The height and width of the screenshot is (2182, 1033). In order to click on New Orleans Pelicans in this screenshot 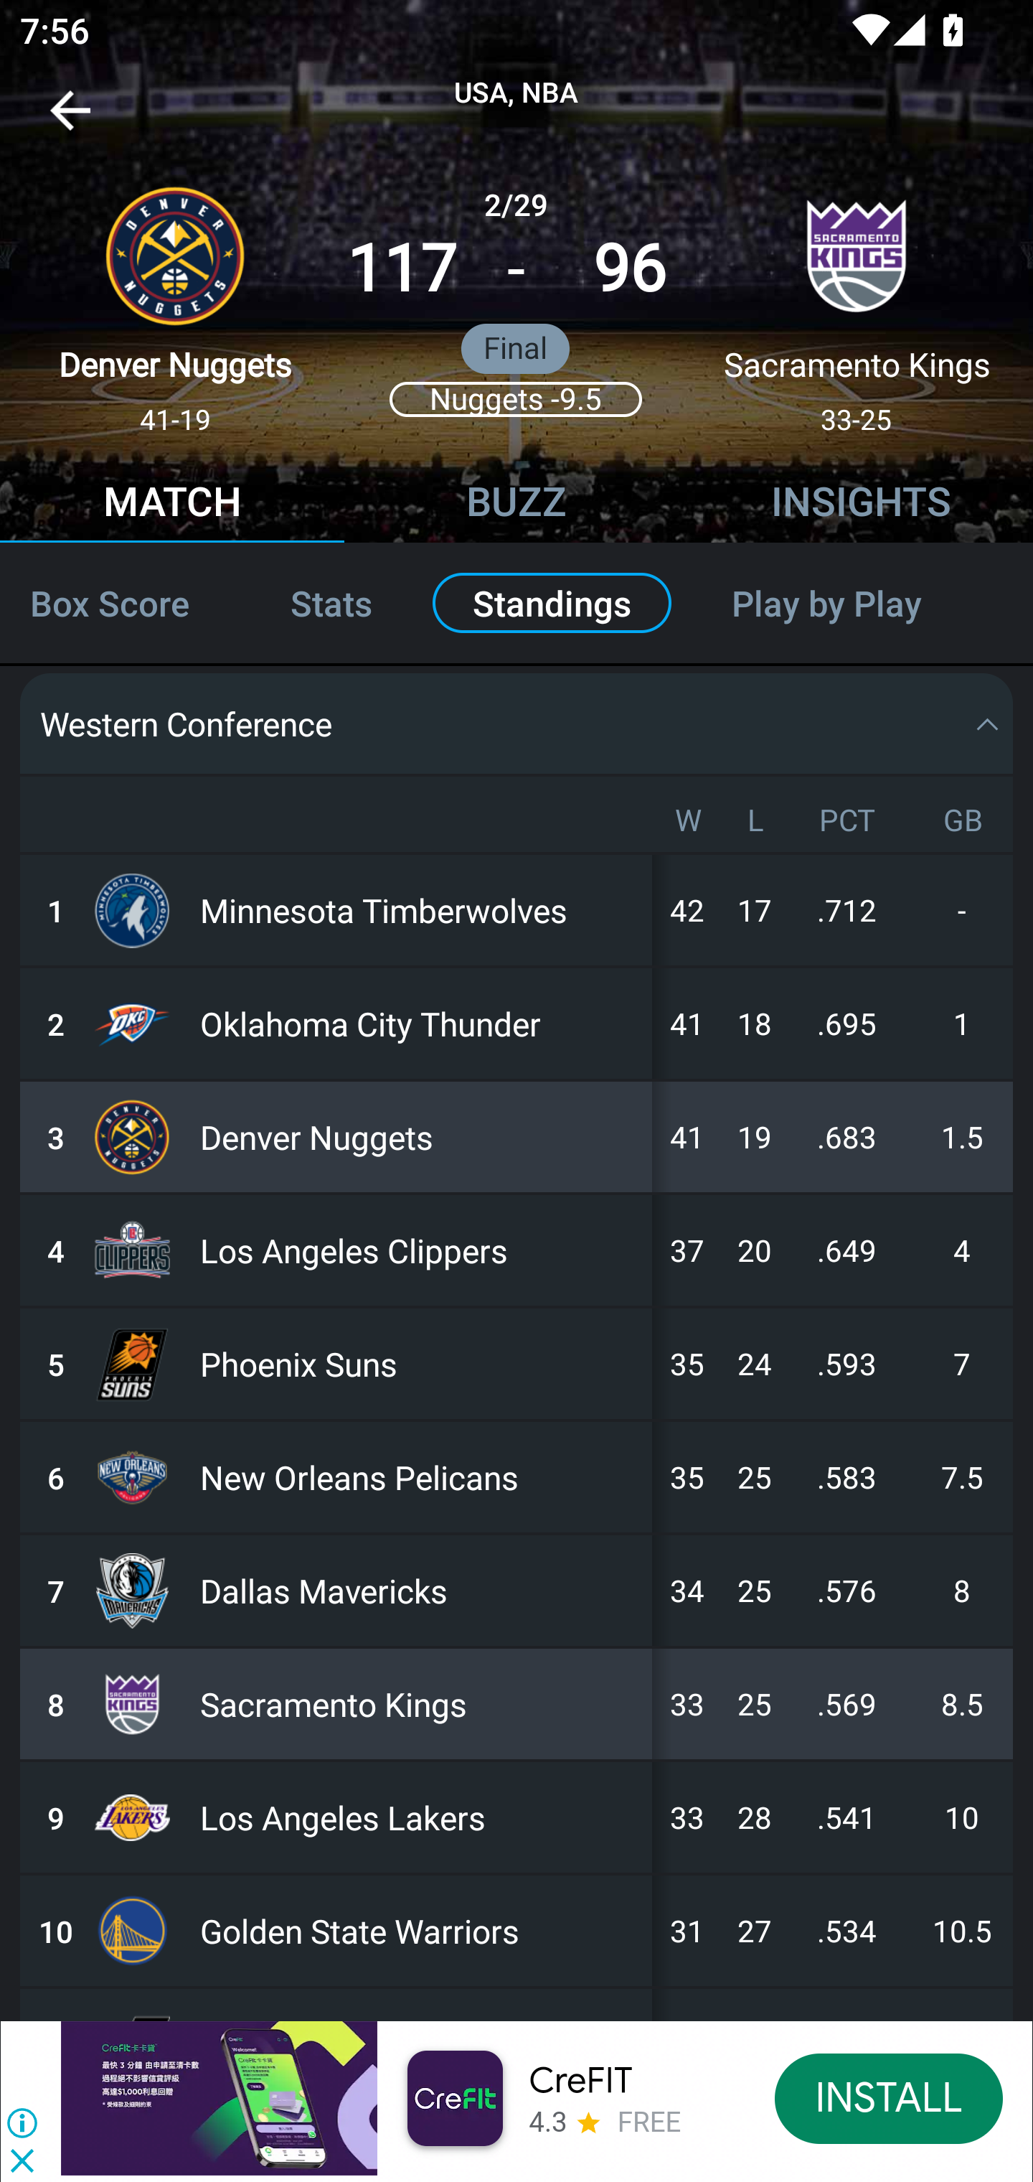, I will do `click(420, 1477)`.